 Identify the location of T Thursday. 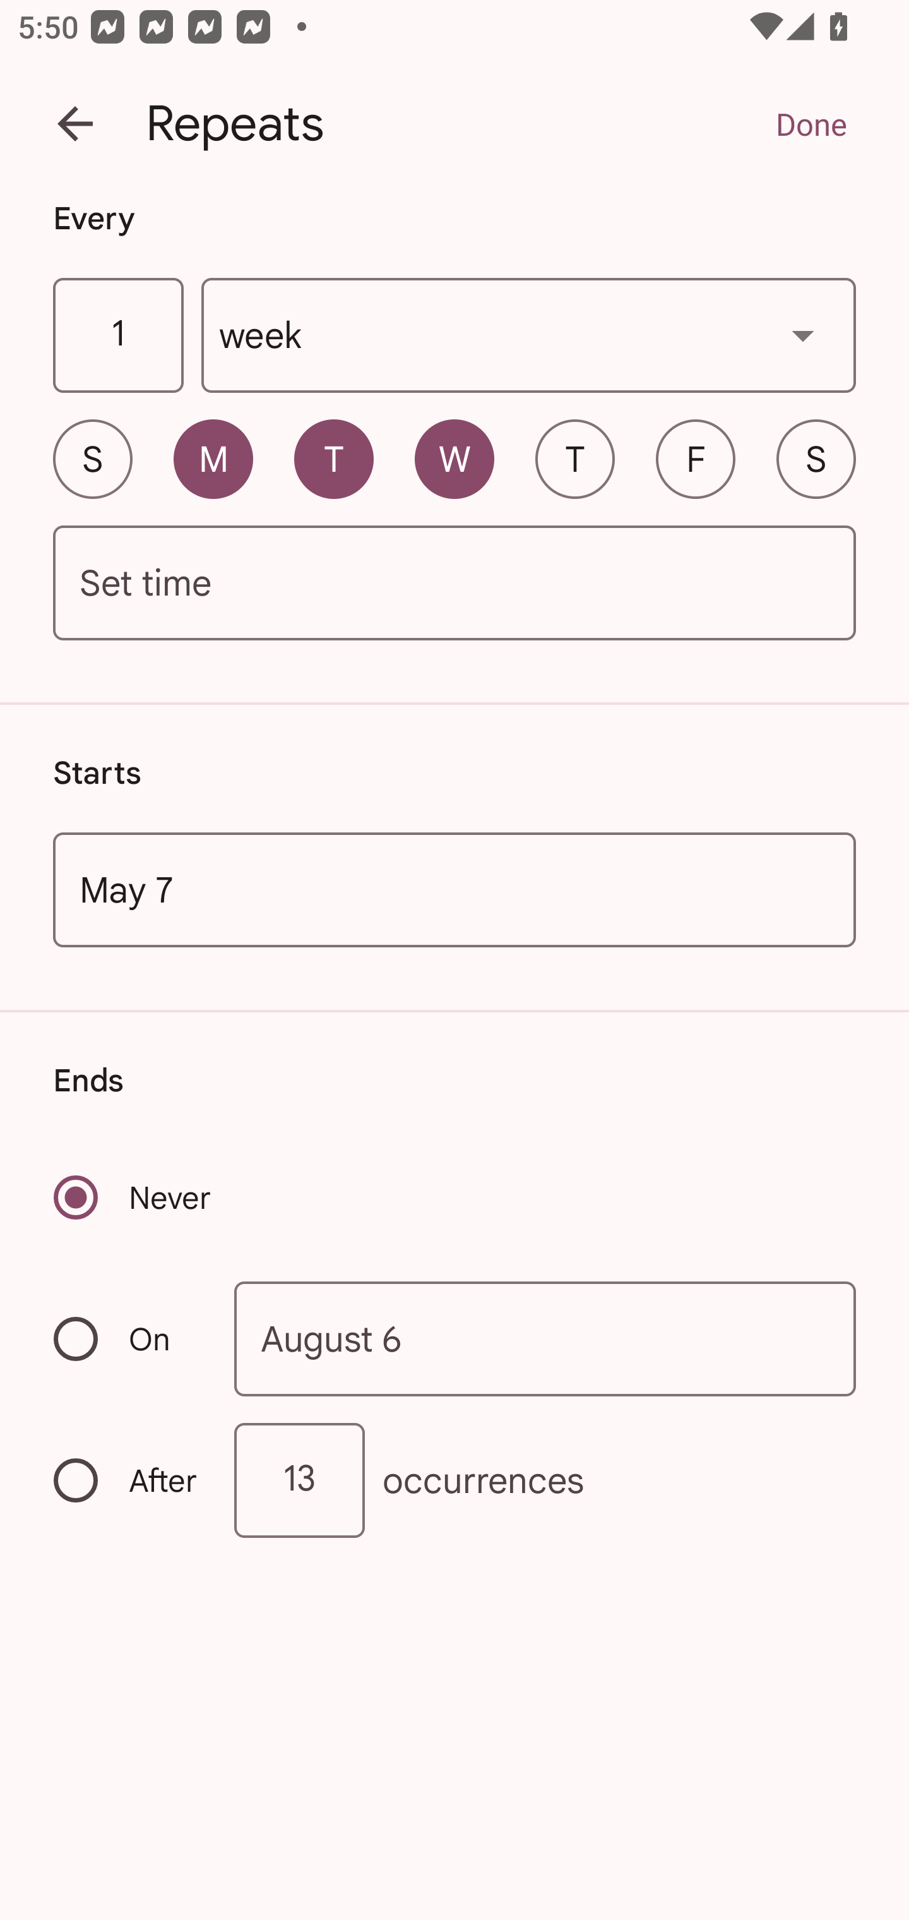
(574, 459).